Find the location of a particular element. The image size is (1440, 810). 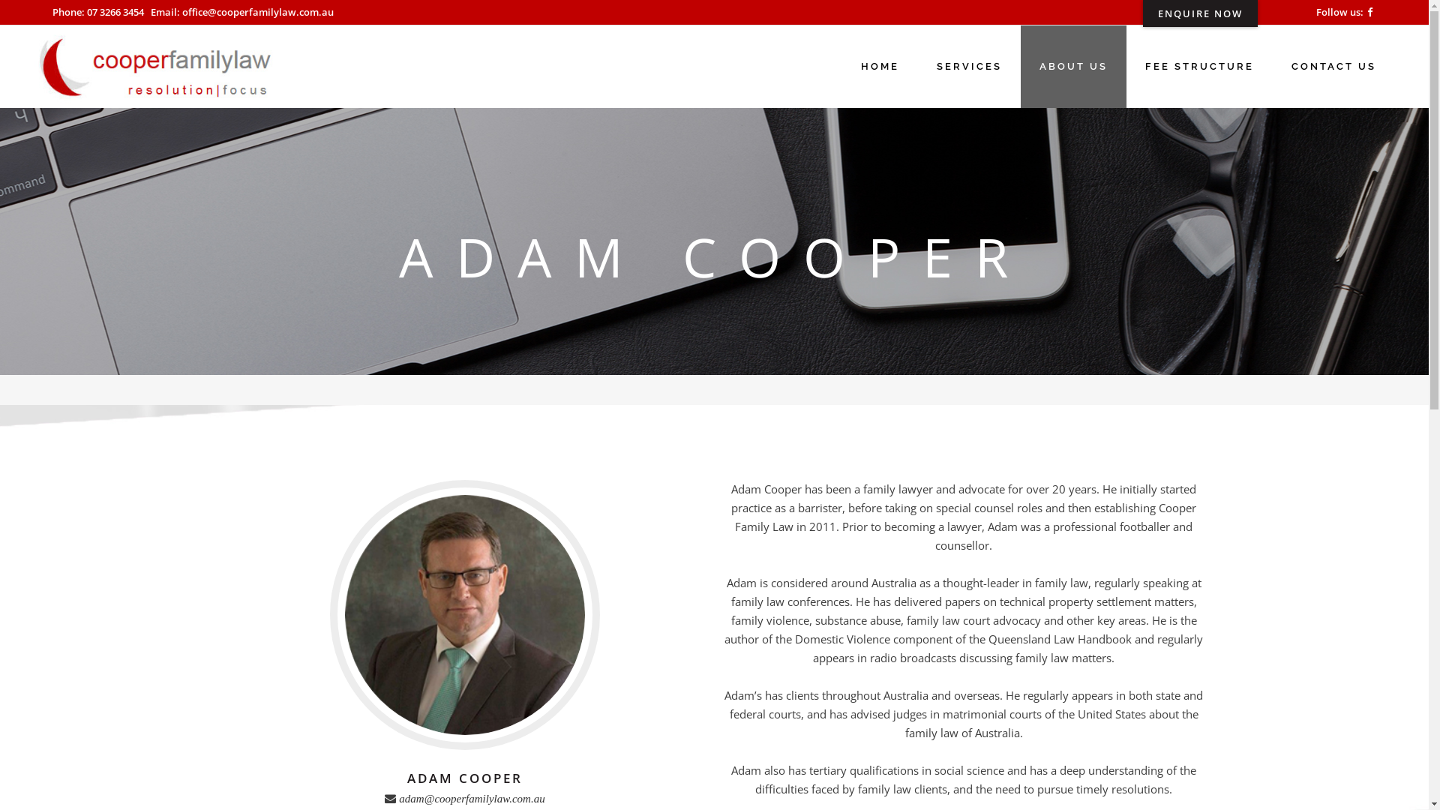

adam@cooperfamilylaw.com.au is located at coordinates (472, 798).